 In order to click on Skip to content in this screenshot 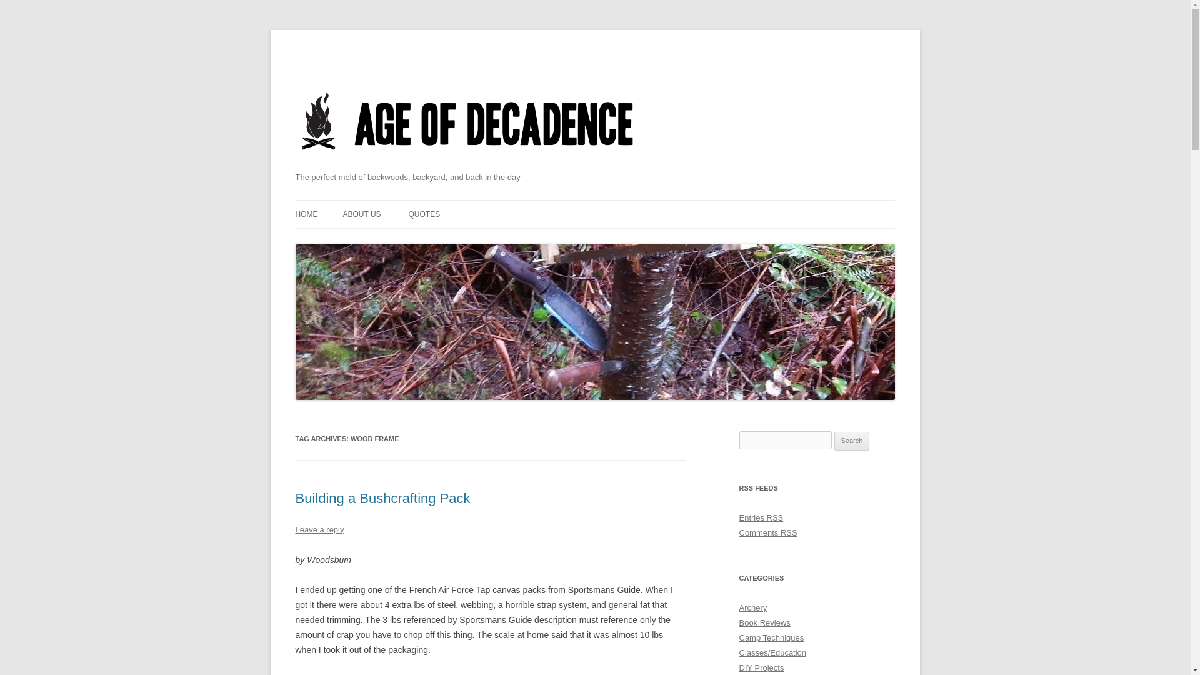, I will do `click(624, 204)`.